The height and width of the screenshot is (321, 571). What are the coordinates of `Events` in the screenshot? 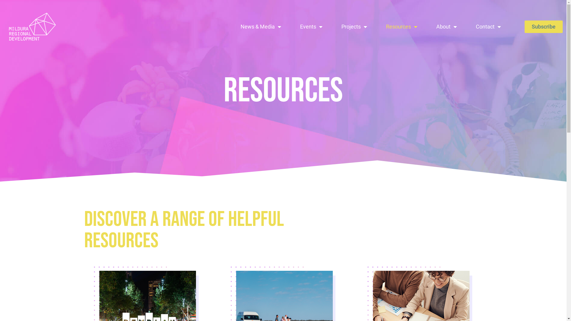 It's located at (311, 27).